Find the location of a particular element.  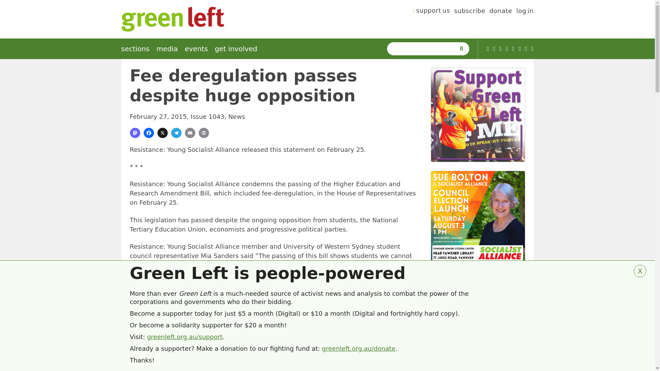

Share on X is located at coordinates (162, 133).